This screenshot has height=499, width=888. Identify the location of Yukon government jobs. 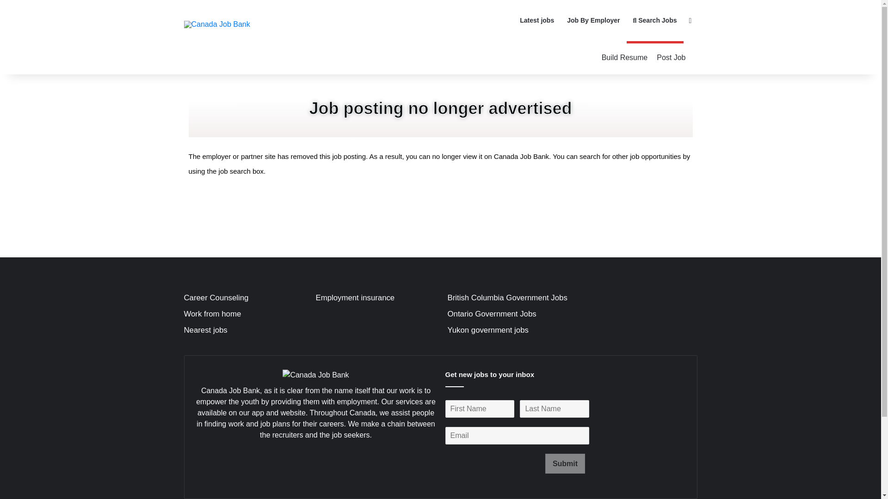
(487, 330).